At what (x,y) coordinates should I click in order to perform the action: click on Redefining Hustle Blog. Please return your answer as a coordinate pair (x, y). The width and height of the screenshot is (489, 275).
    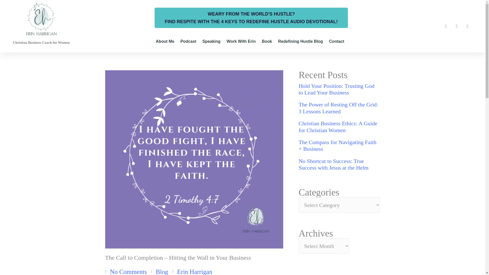
    Looking at the image, I should click on (301, 41).